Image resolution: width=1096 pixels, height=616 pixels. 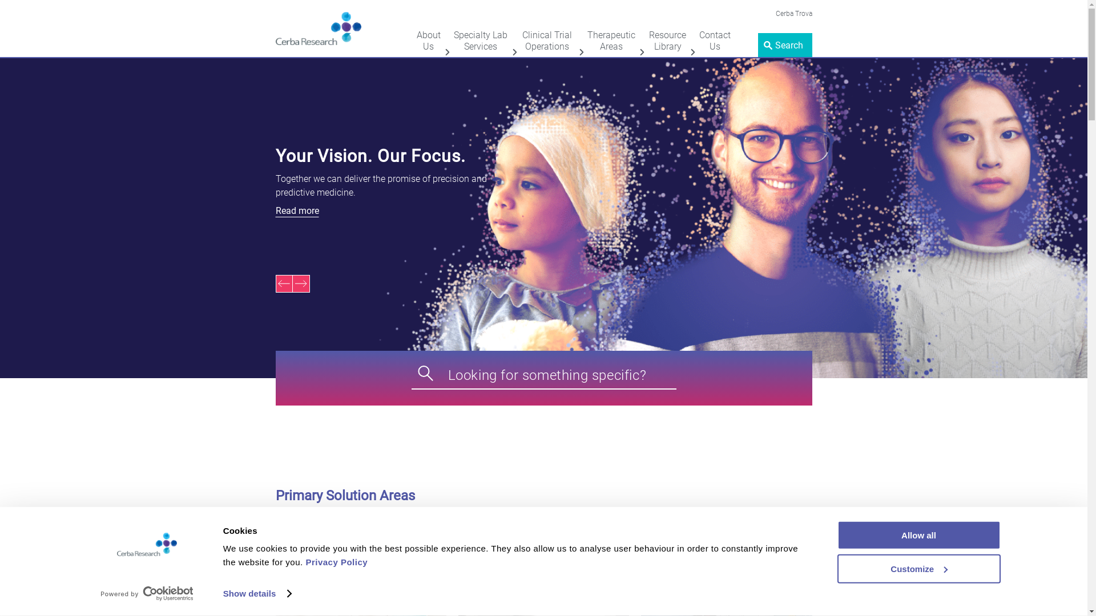 I want to click on Read more, so click(x=446, y=211).